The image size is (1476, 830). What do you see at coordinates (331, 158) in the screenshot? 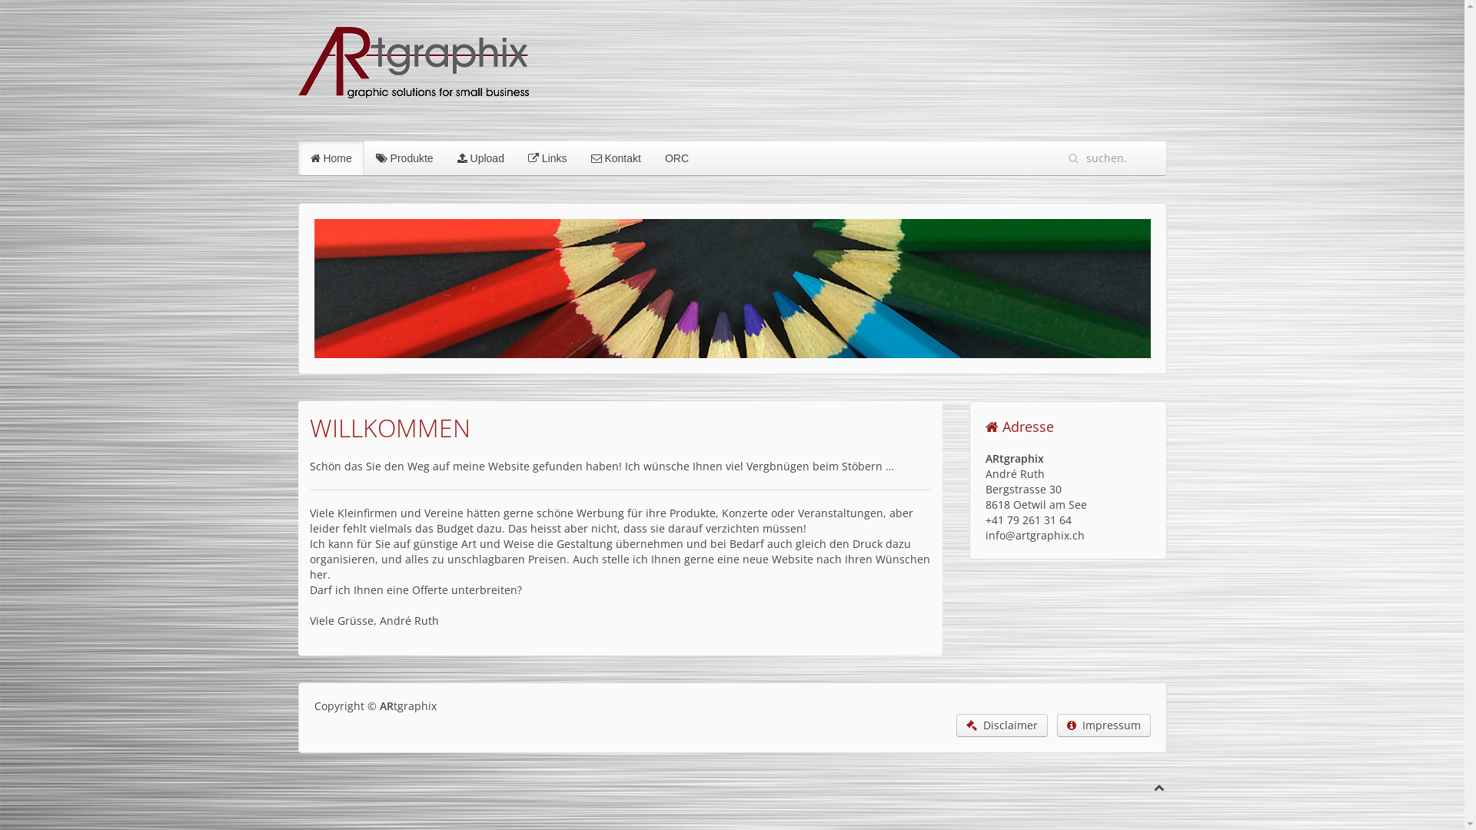
I see `Home` at bounding box center [331, 158].